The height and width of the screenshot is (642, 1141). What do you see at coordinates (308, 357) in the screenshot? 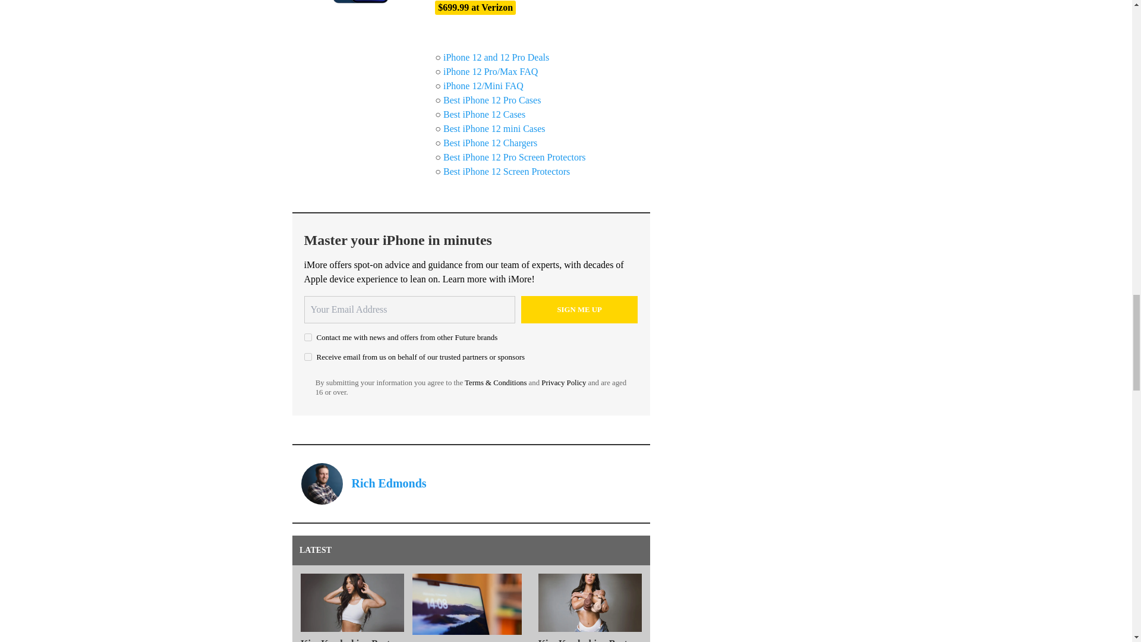
I see `on` at bounding box center [308, 357].